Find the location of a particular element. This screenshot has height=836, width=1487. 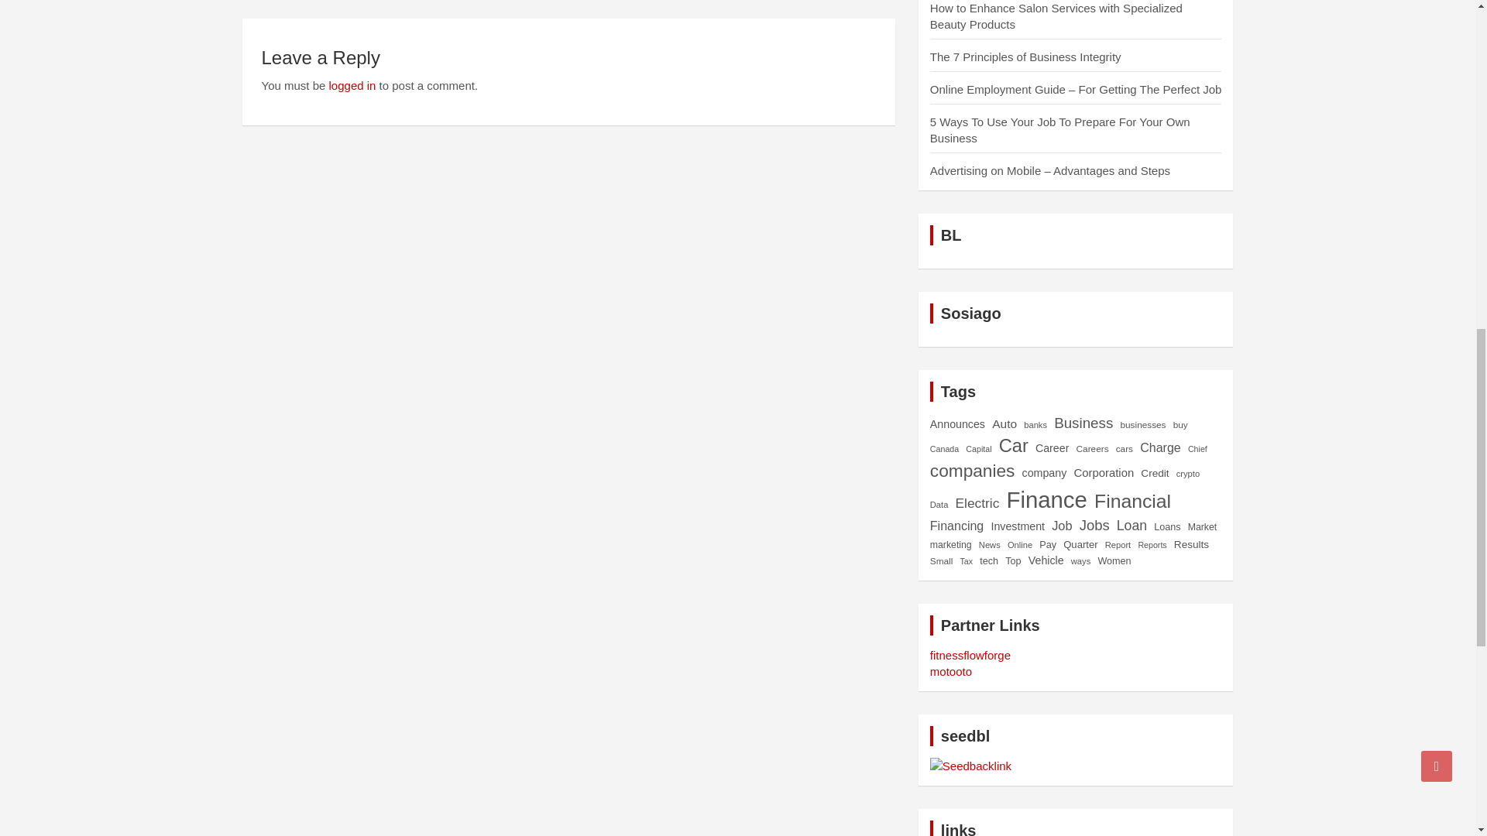

The 7 Principles of Business Integrity is located at coordinates (1025, 57).